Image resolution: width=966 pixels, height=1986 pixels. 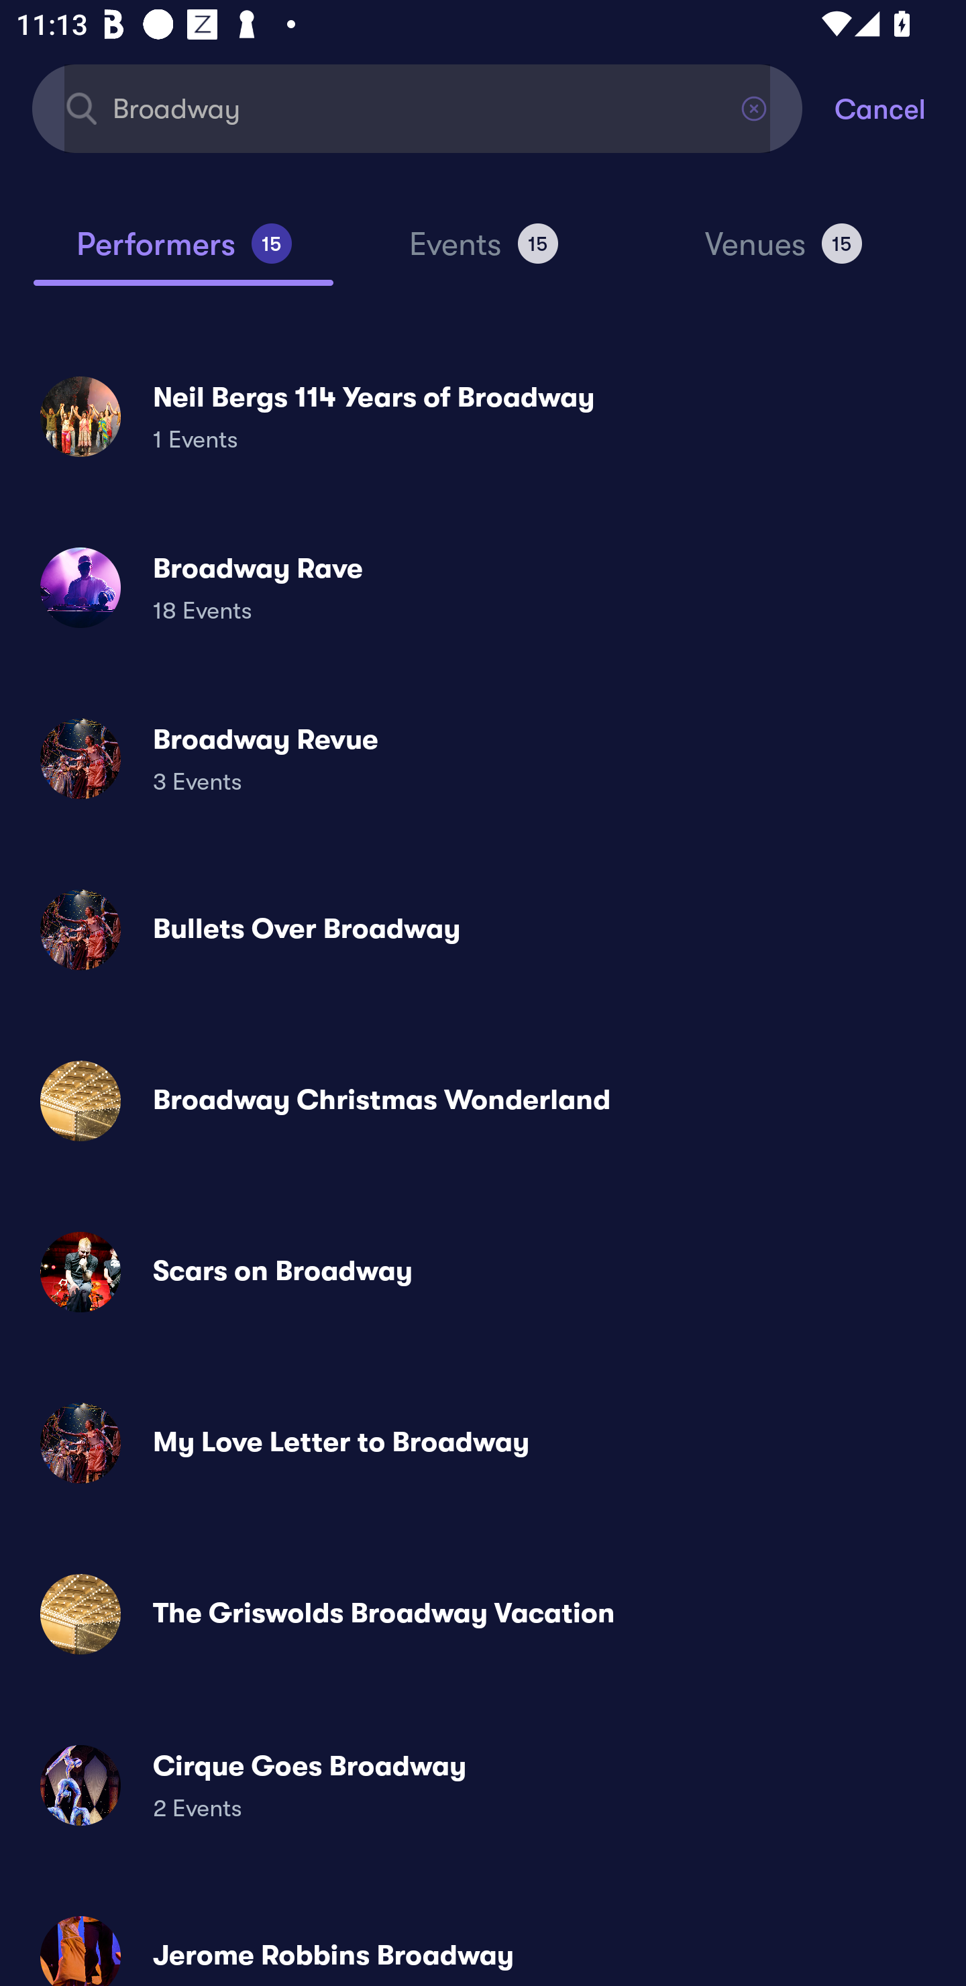 What do you see at coordinates (483, 930) in the screenshot?
I see `Bullets Over Broadway` at bounding box center [483, 930].